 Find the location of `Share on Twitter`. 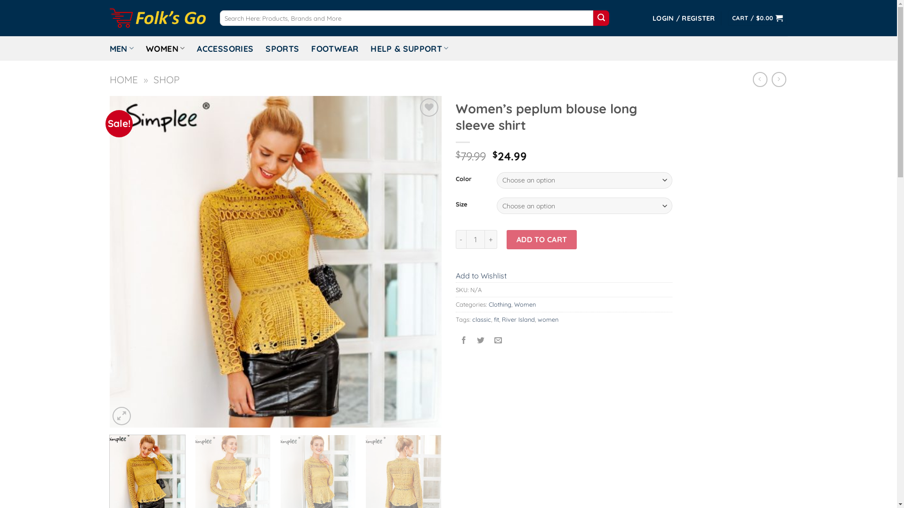

Share on Twitter is located at coordinates (481, 341).